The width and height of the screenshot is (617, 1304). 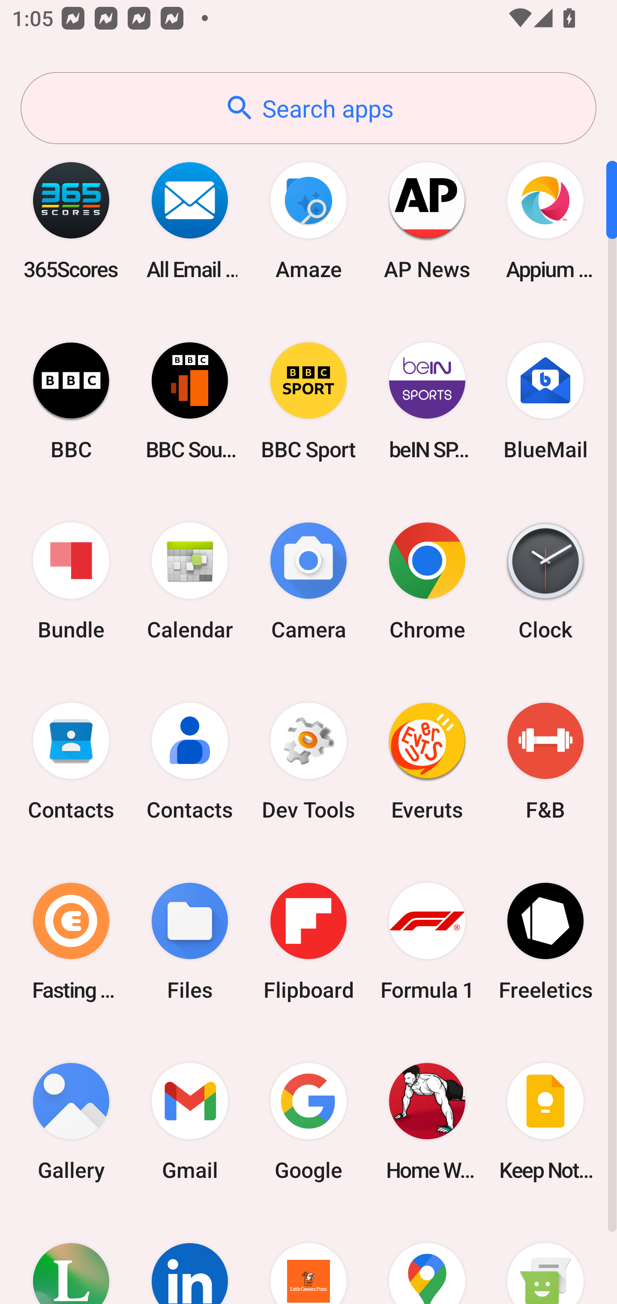 I want to click on All Email Connect, so click(x=190, y=220).